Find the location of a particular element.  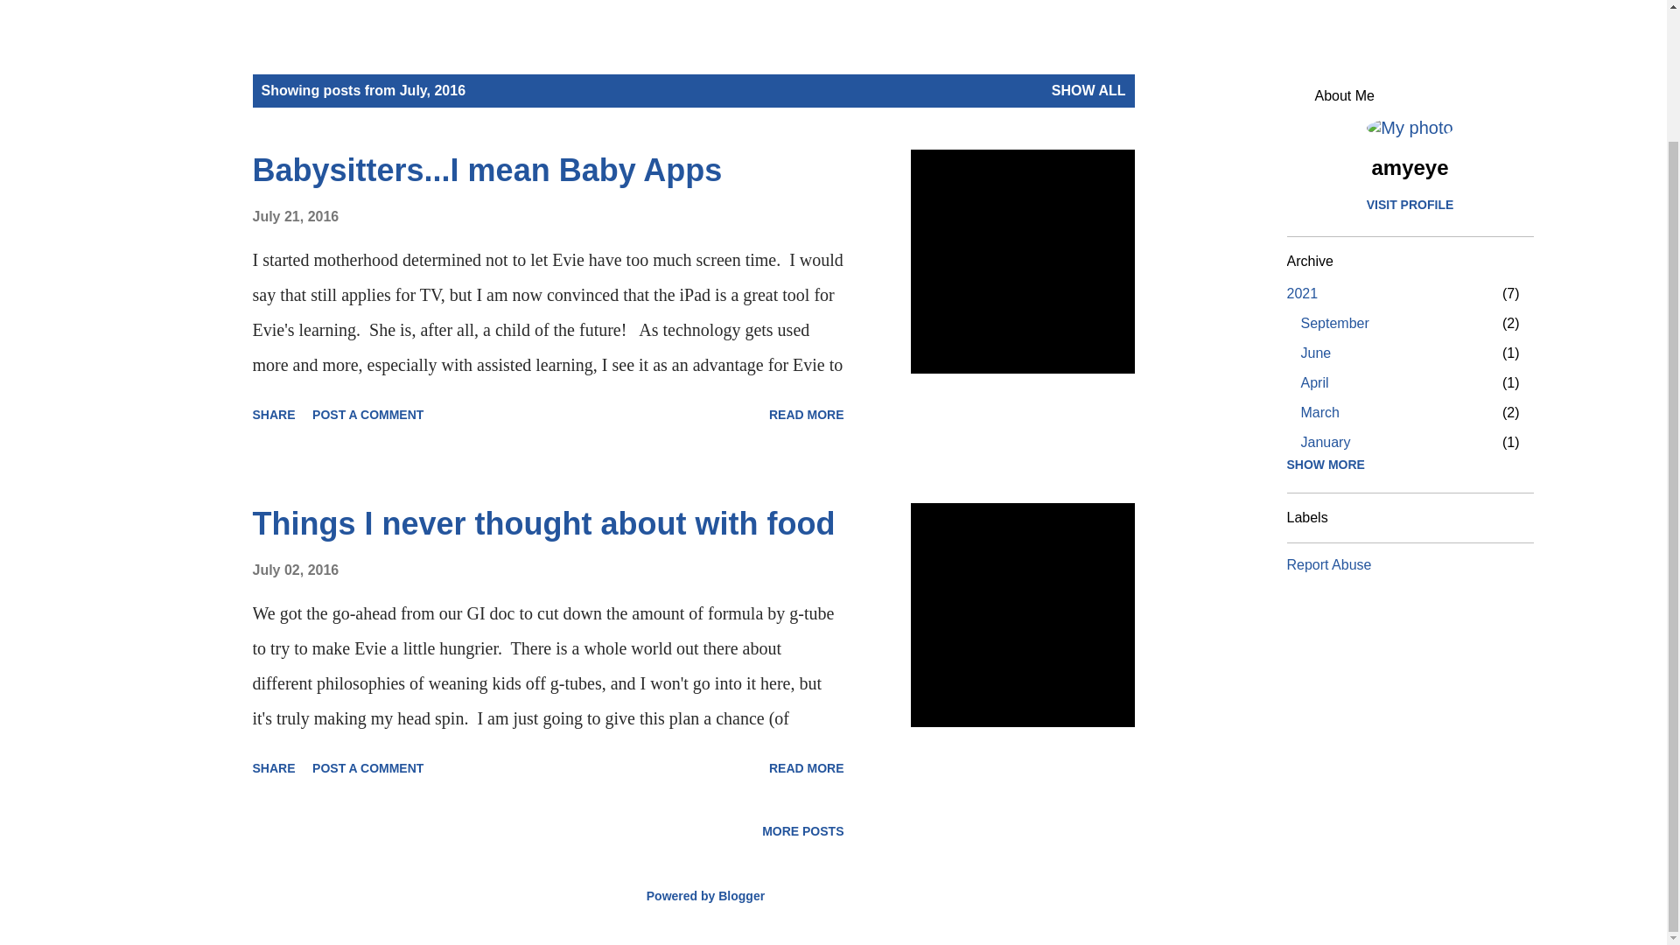

READ MORE is located at coordinates (807, 768).